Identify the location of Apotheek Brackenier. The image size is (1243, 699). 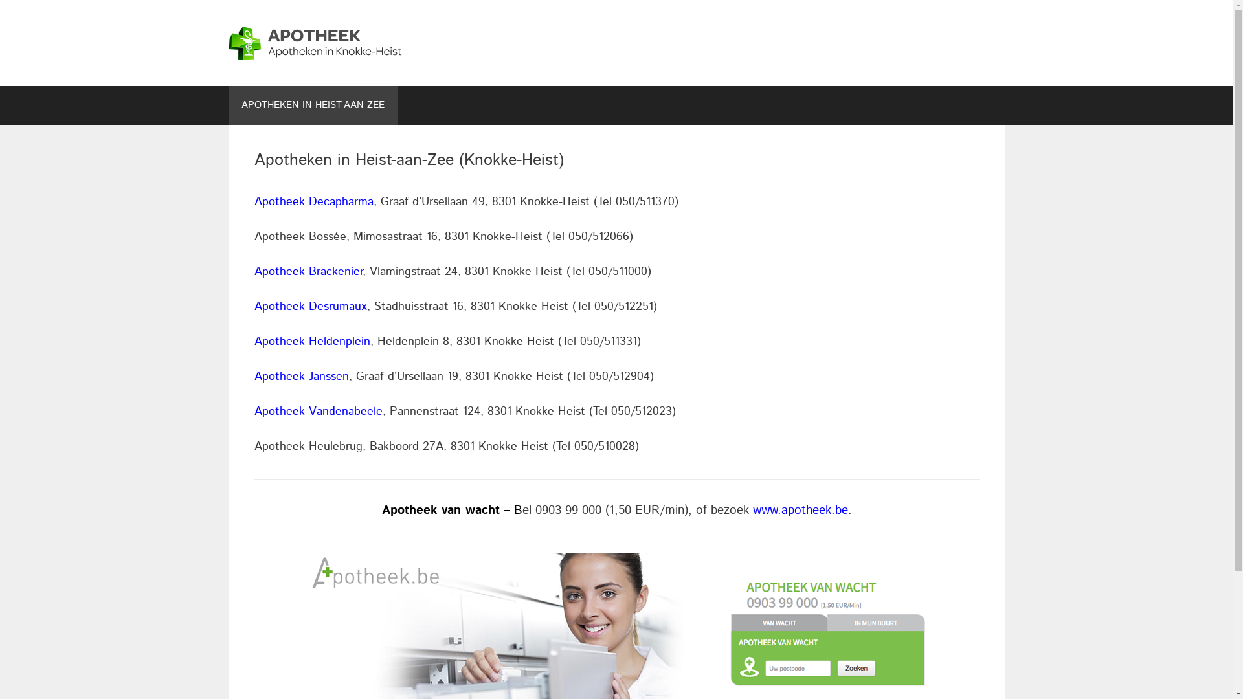
(308, 272).